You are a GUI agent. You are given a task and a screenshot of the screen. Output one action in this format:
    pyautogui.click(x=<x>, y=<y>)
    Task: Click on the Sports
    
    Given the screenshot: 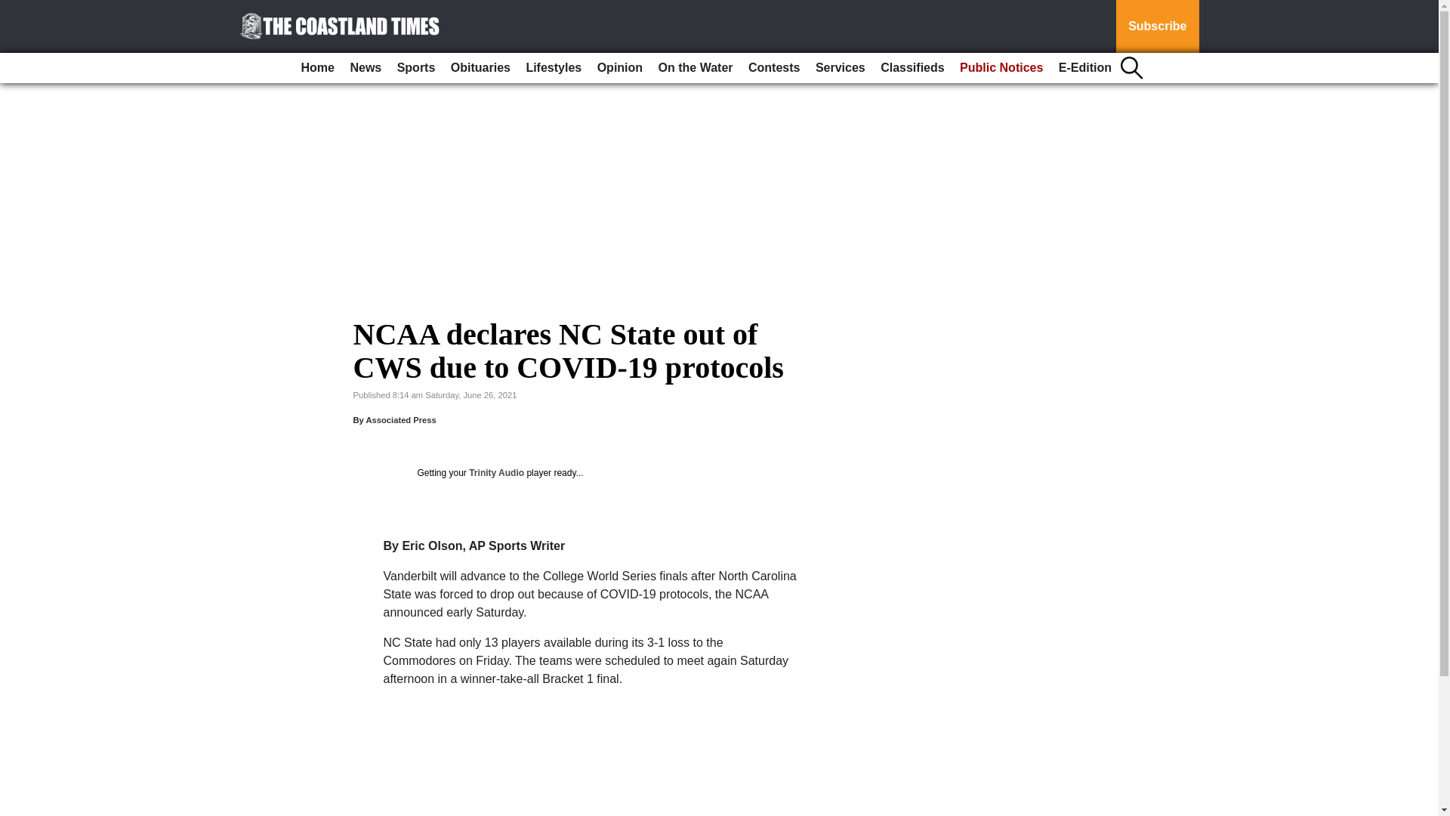 What is the action you would take?
    pyautogui.click(x=417, y=68)
    